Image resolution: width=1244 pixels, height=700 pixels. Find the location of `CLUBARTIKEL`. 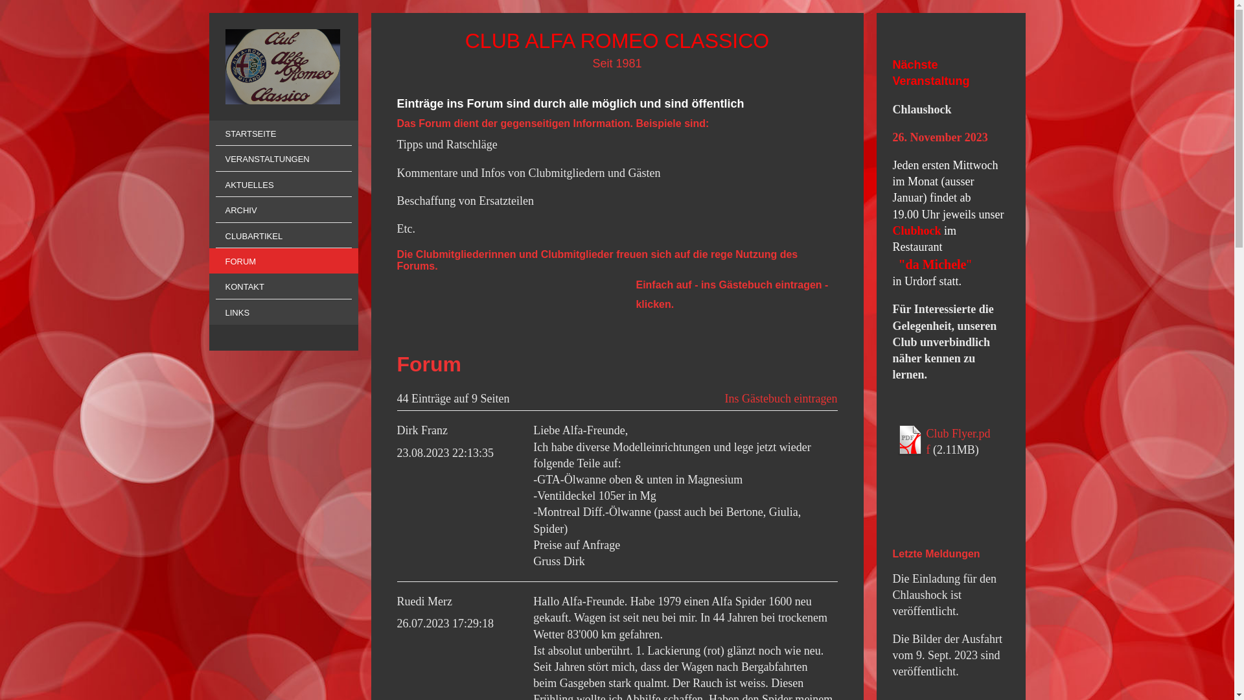

CLUBARTIKEL is located at coordinates (283, 236).